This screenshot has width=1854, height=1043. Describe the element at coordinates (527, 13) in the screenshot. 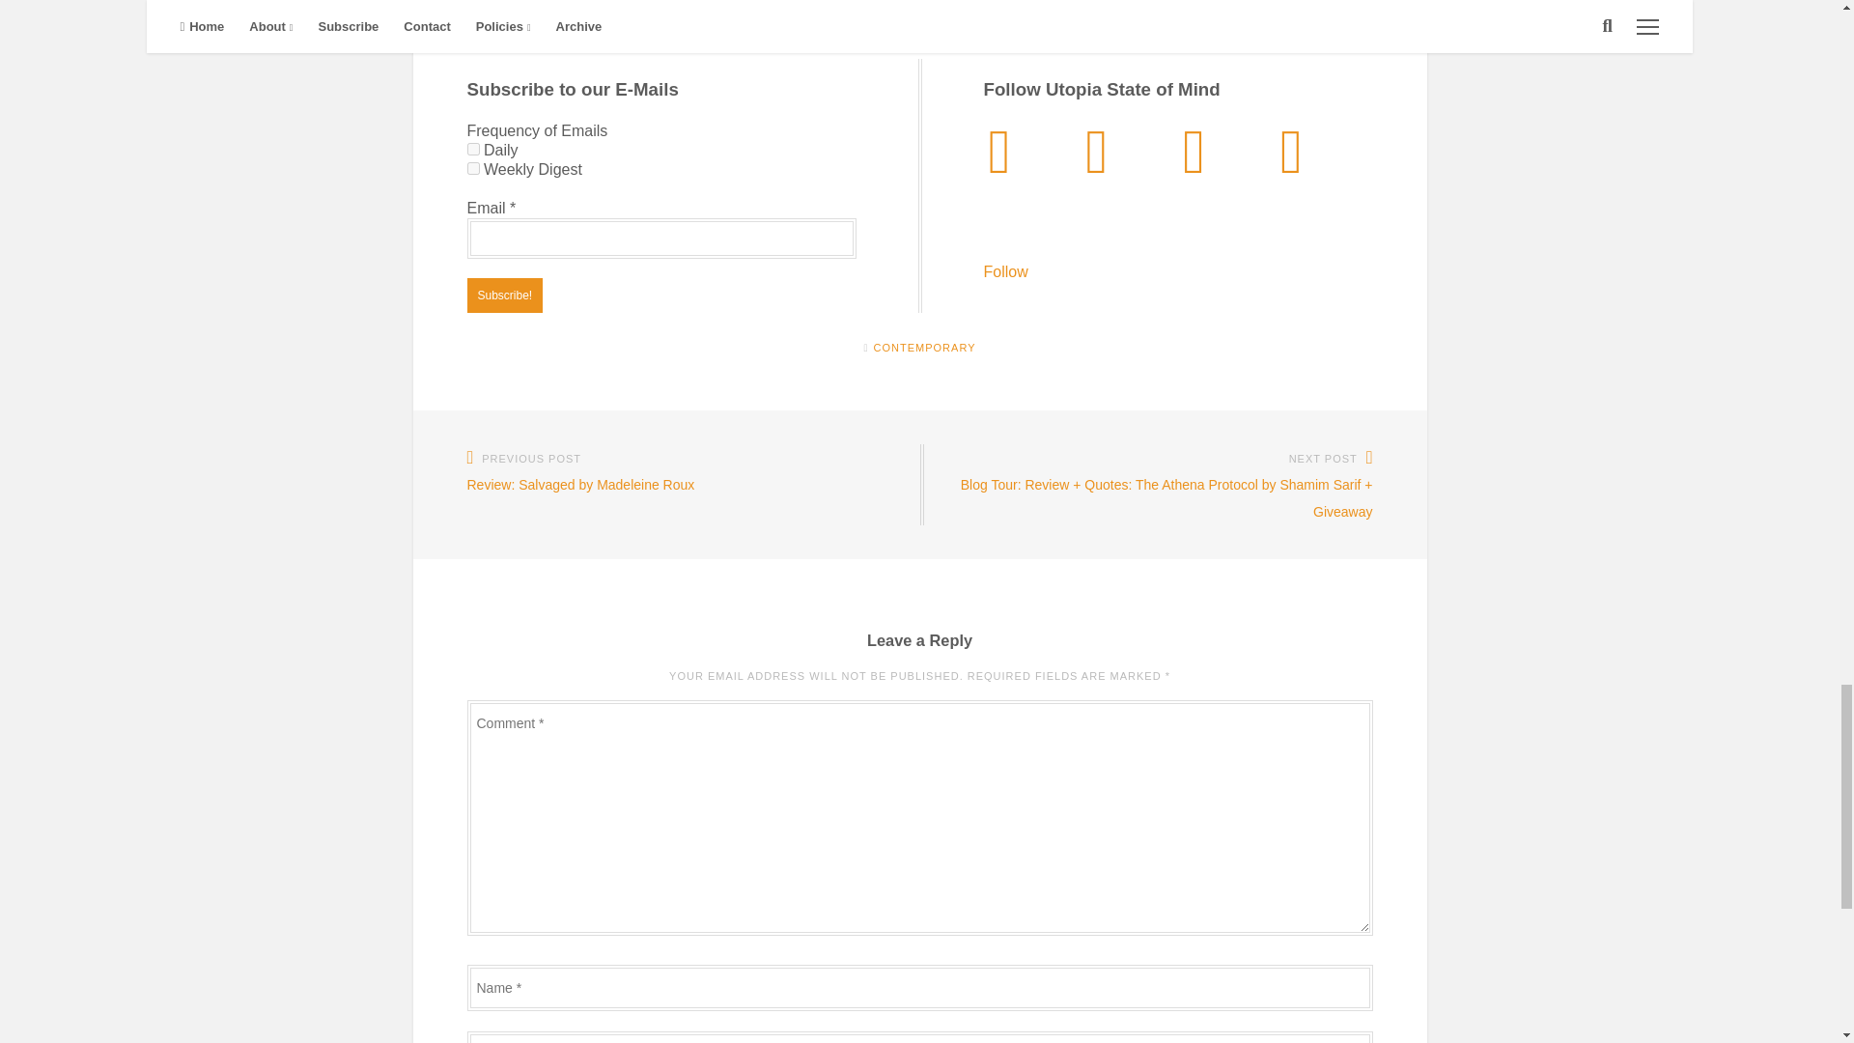

I see `Facebook` at that location.